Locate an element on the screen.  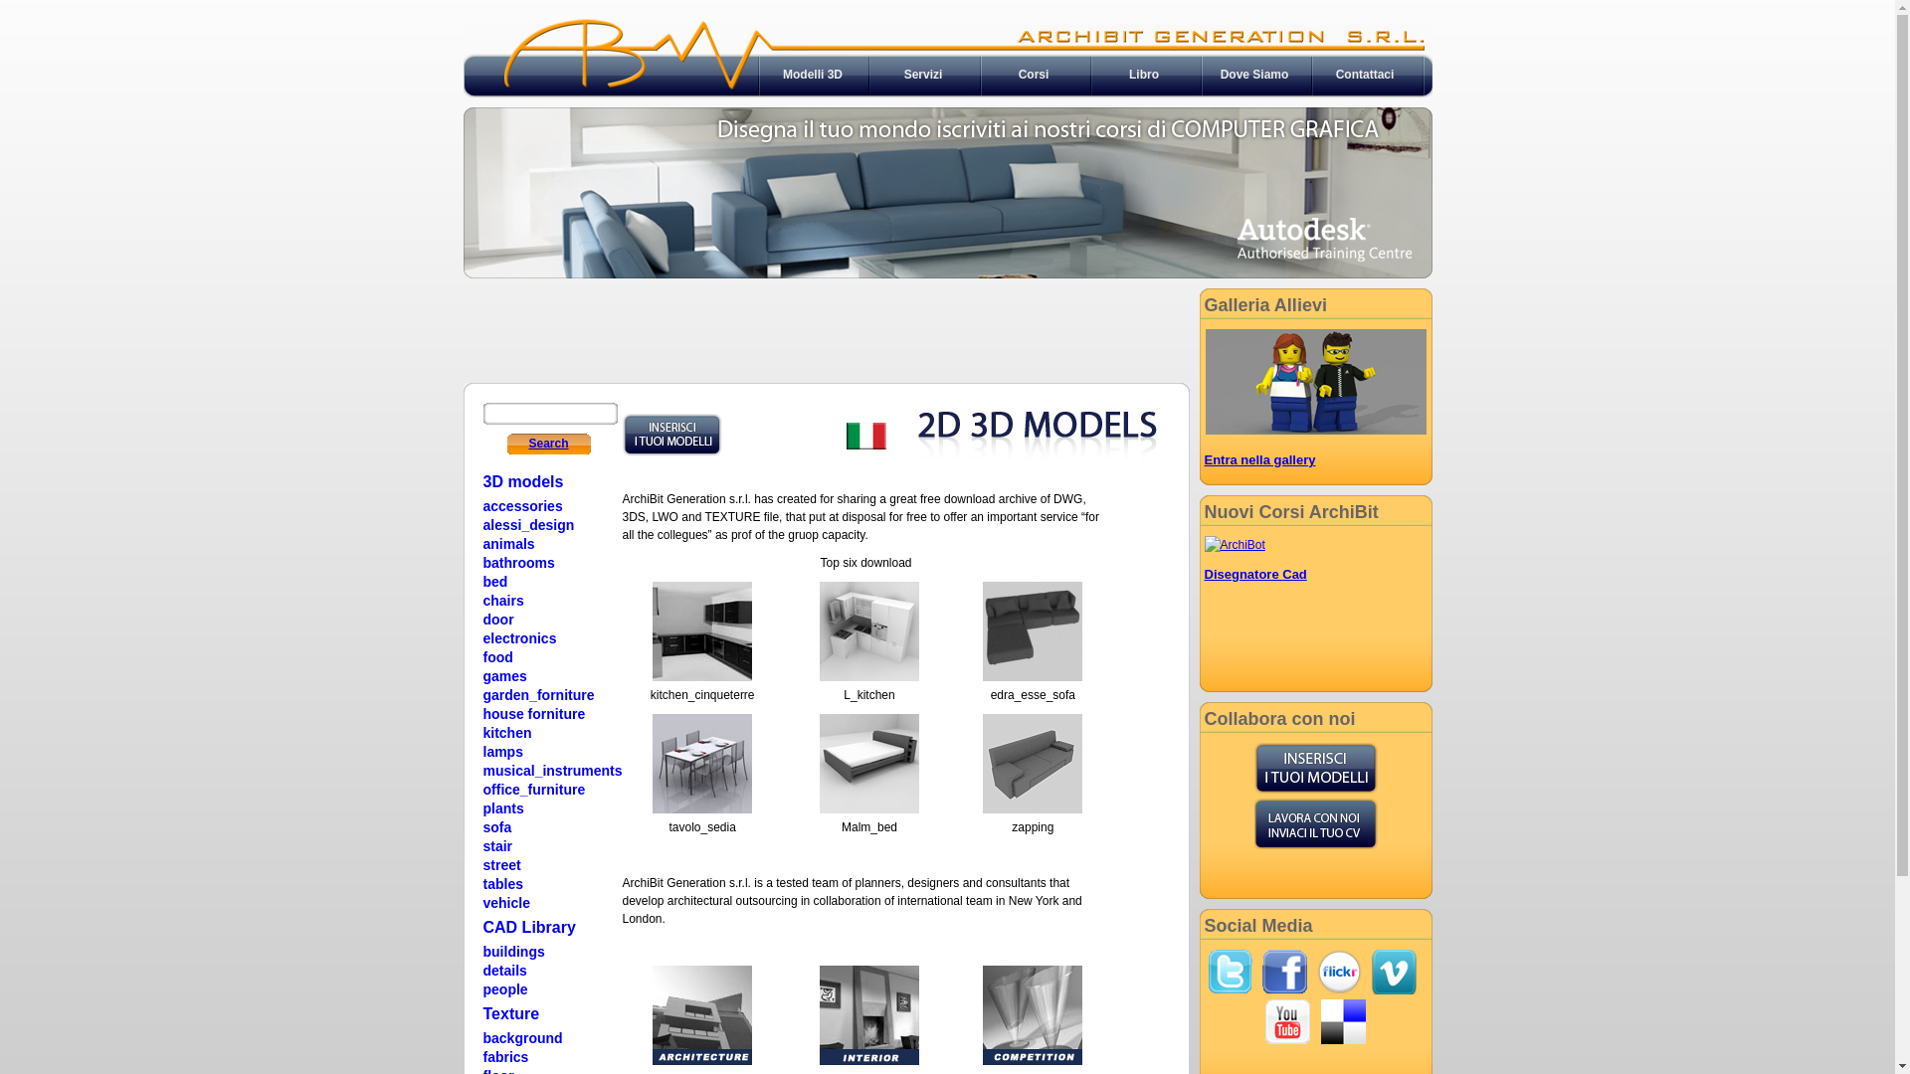
Advertisement is located at coordinates (826, 333).